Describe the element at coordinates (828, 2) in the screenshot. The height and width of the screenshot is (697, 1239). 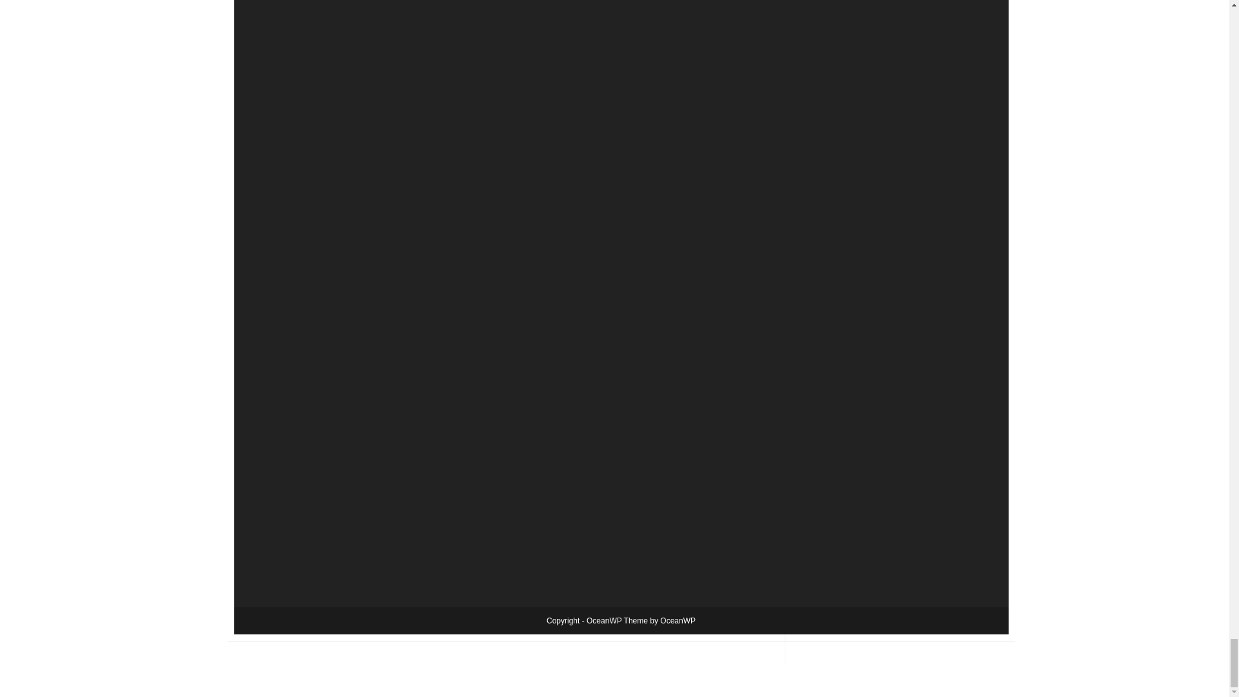
I see `July 2020` at that location.